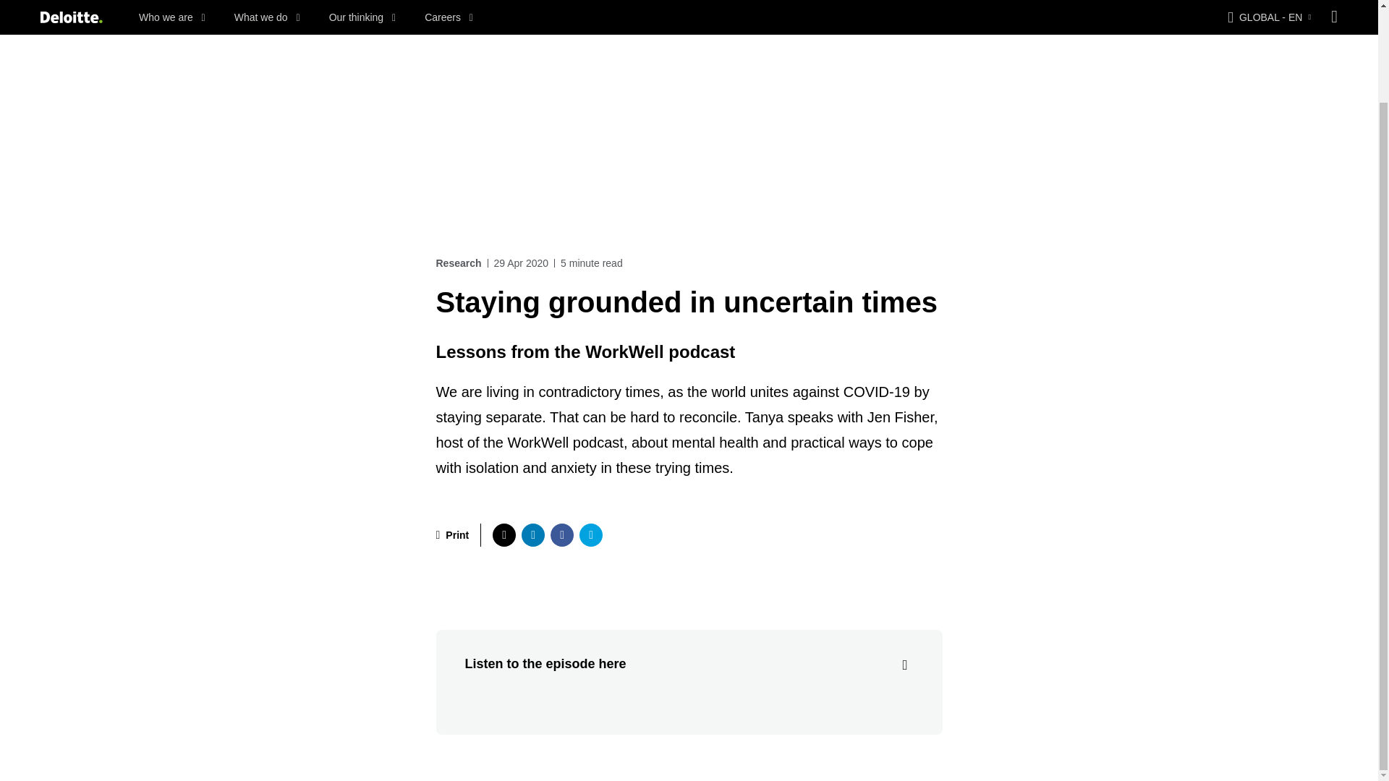 This screenshot has height=781, width=1389. Describe the element at coordinates (590, 535) in the screenshot. I see `share va email` at that location.